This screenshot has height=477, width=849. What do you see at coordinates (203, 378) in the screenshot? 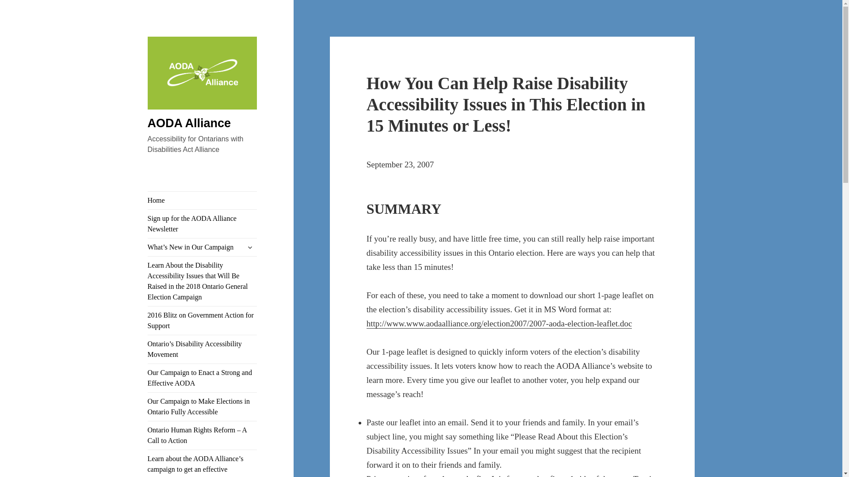
I see `Our Campaign to Enact a Strong and Effective AODA` at bounding box center [203, 378].